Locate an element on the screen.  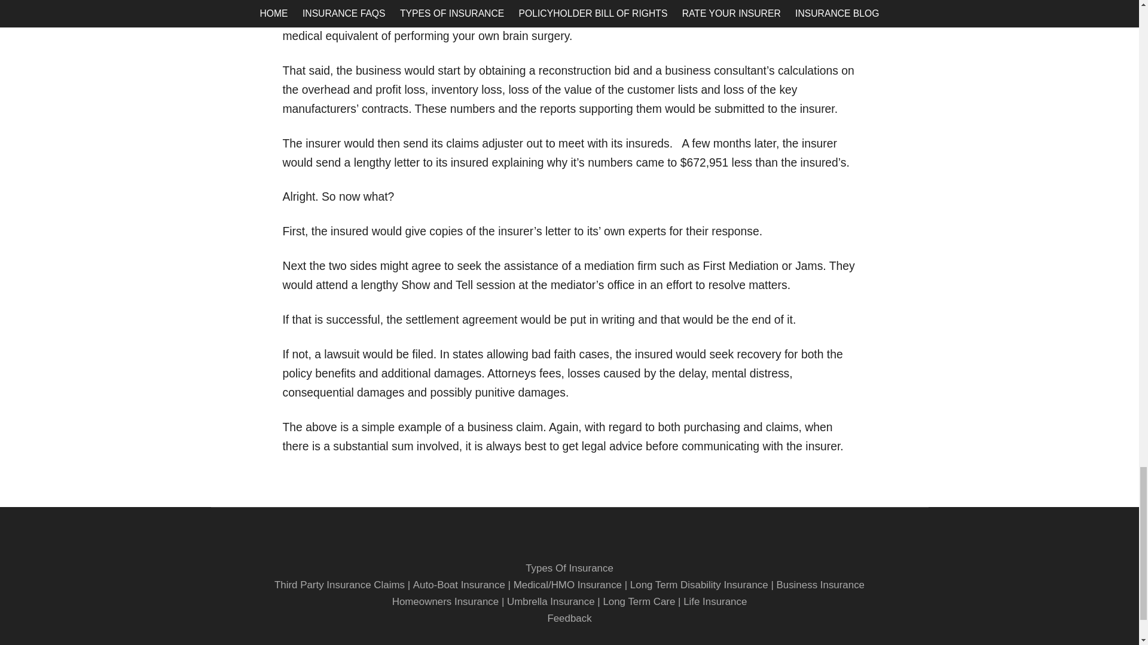
Homeowners Insurance is located at coordinates (446, 601).